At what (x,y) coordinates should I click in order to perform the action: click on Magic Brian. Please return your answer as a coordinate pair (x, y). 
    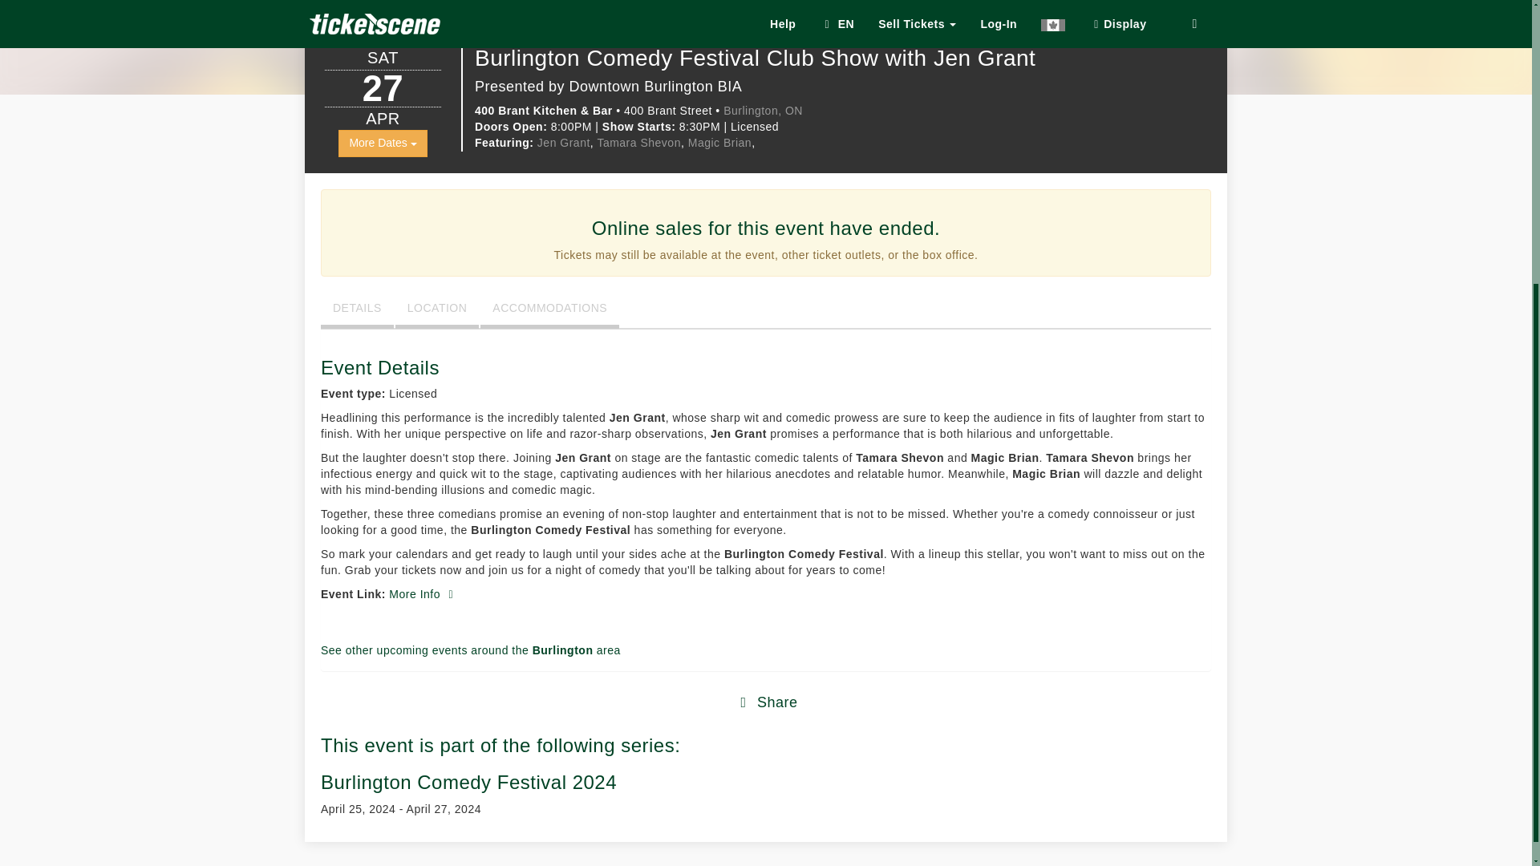
    Looking at the image, I should click on (719, 142).